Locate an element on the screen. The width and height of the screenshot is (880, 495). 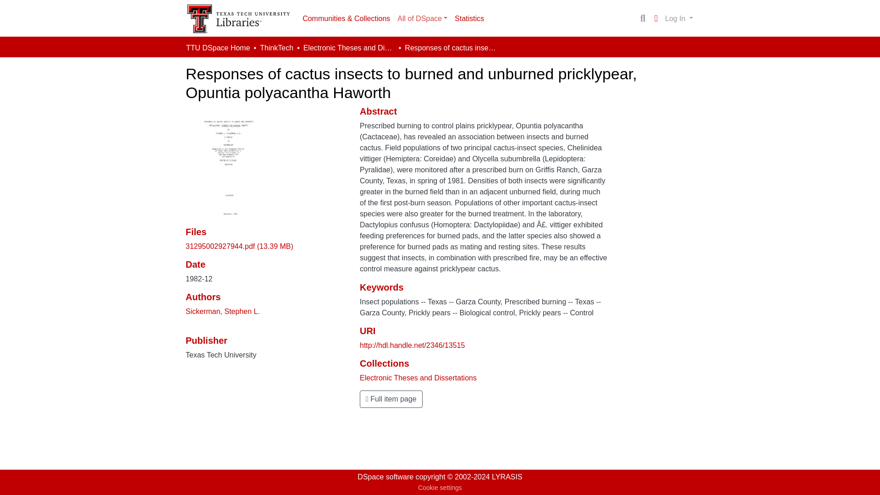
Statistics is located at coordinates (469, 18).